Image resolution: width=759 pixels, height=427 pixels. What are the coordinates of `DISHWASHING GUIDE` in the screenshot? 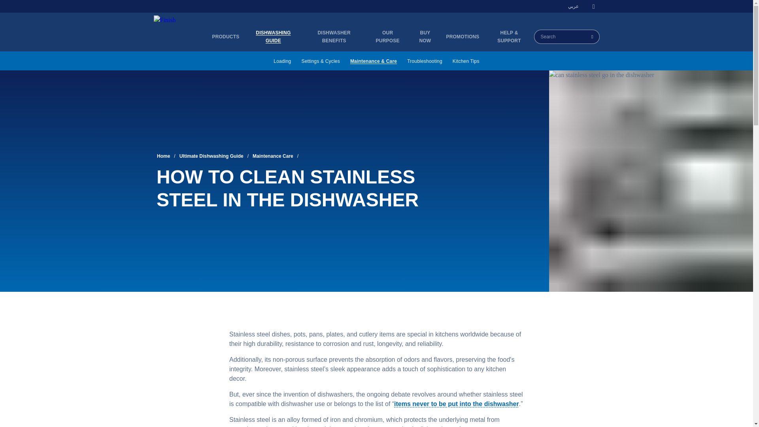 It's located at (273, 37).